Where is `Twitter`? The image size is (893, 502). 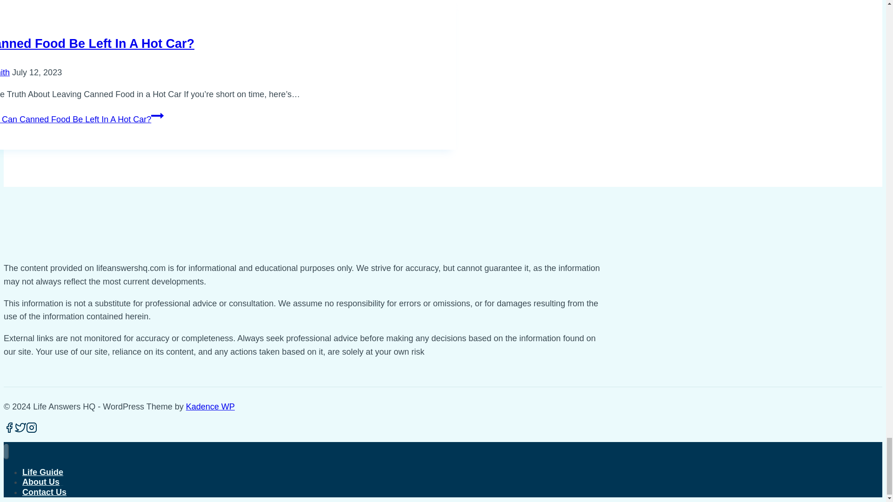 Twitter is located at coordinates (20, 428).